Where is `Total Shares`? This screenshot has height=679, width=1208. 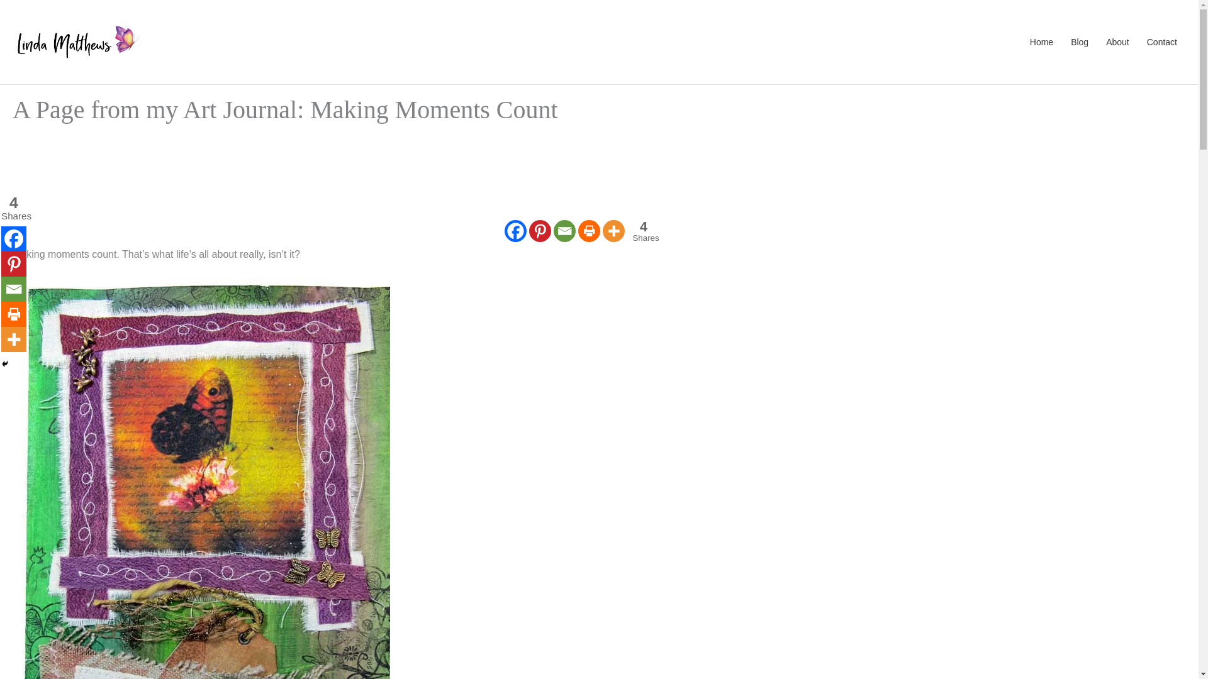 Total Shares is located at coordinates (14, 208).